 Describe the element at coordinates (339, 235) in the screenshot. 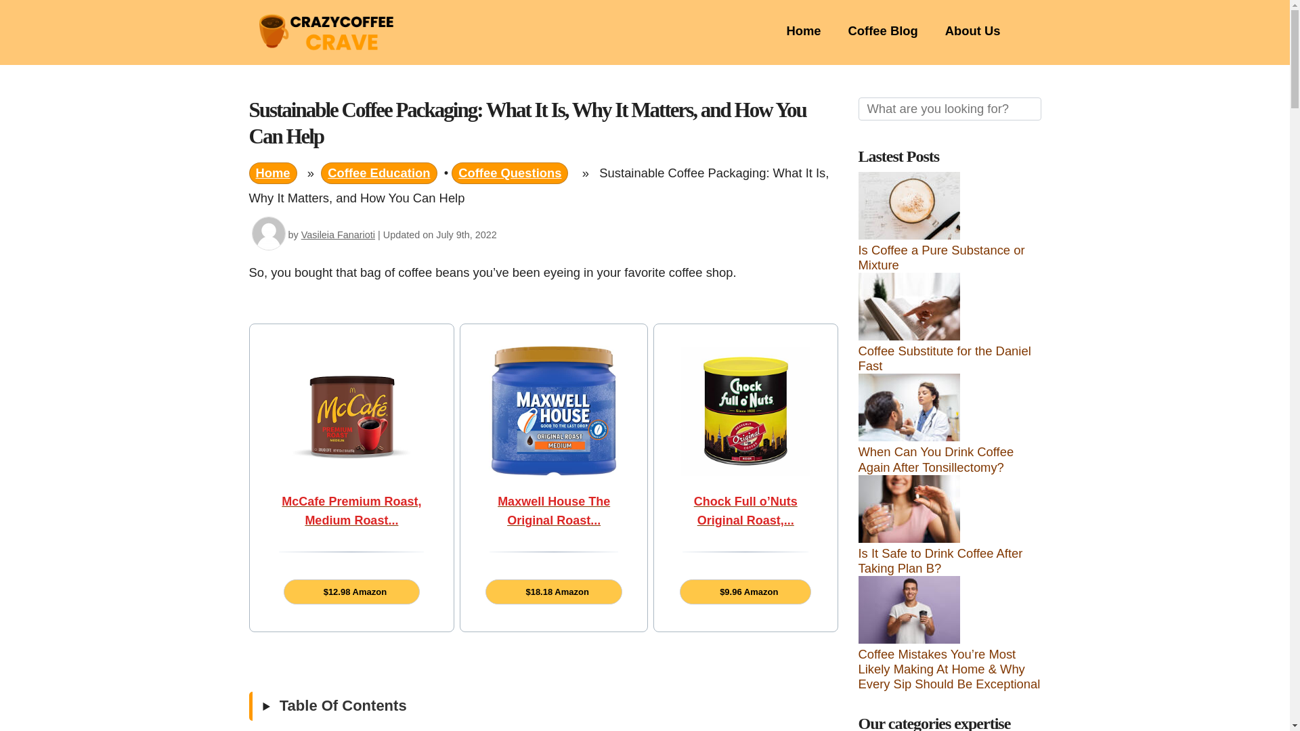

I see `Vasileia Fanarioti` at that location.